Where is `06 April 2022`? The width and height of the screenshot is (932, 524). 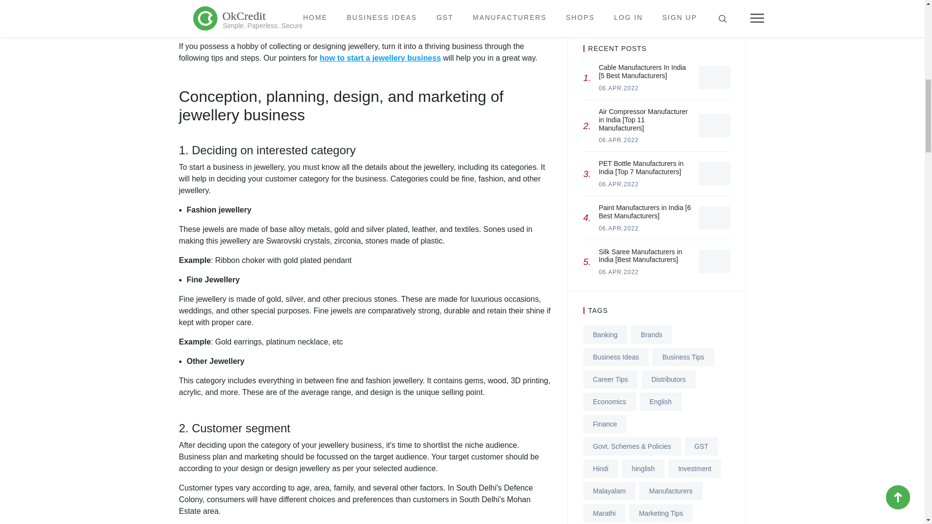
06 April 2022 is located at coordinates (618, 184).